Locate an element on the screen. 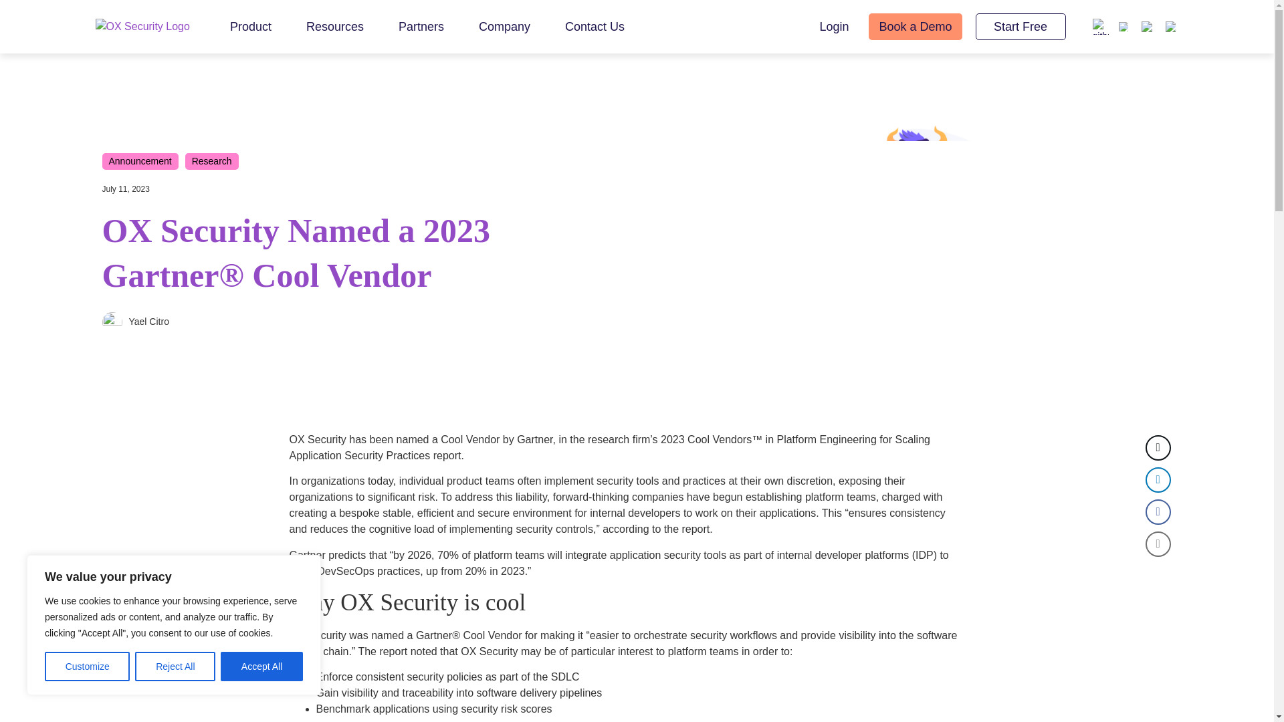 The height and width of the screenshot is (722, 1284). Customize is located at coordinates (87, 667).